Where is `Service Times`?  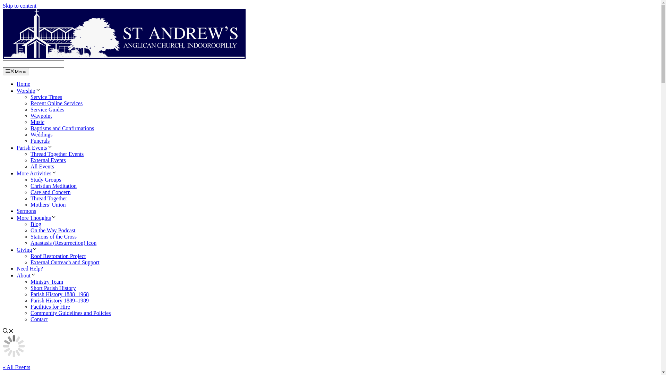
Service Times is located at coordinates (46, 97).